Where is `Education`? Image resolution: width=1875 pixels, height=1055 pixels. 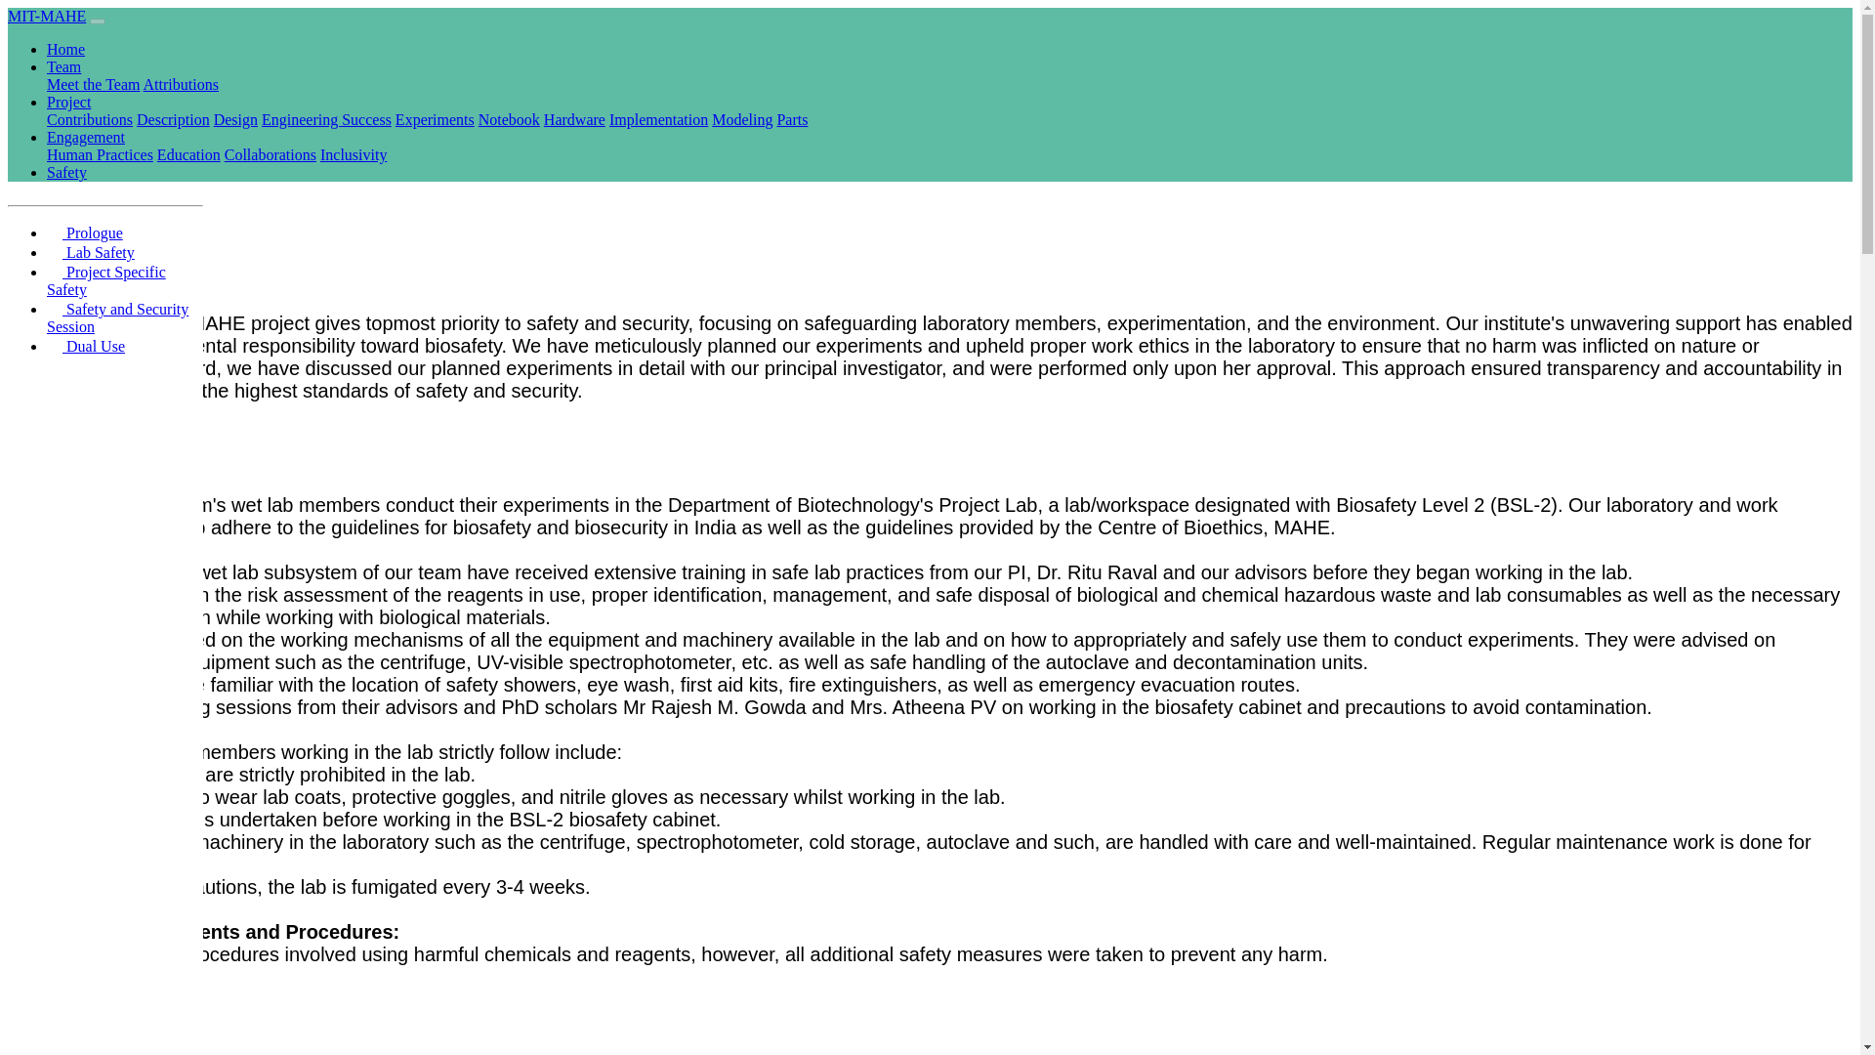
Education is located at coordinates (189, 154).